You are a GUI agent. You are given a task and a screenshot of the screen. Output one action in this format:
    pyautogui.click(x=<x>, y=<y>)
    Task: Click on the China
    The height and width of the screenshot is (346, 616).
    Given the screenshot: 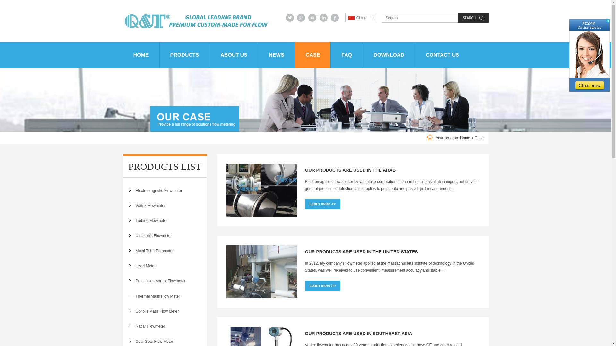 What is the action you would take?
    pyautogui.click(x=357, y=18)
    